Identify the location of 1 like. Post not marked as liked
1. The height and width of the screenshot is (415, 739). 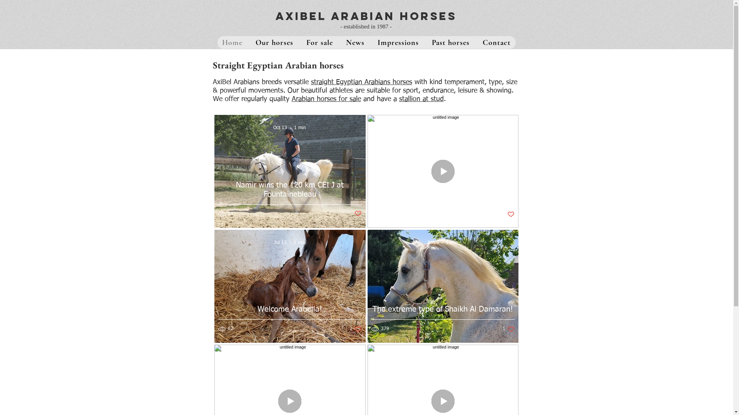
(509, 329).